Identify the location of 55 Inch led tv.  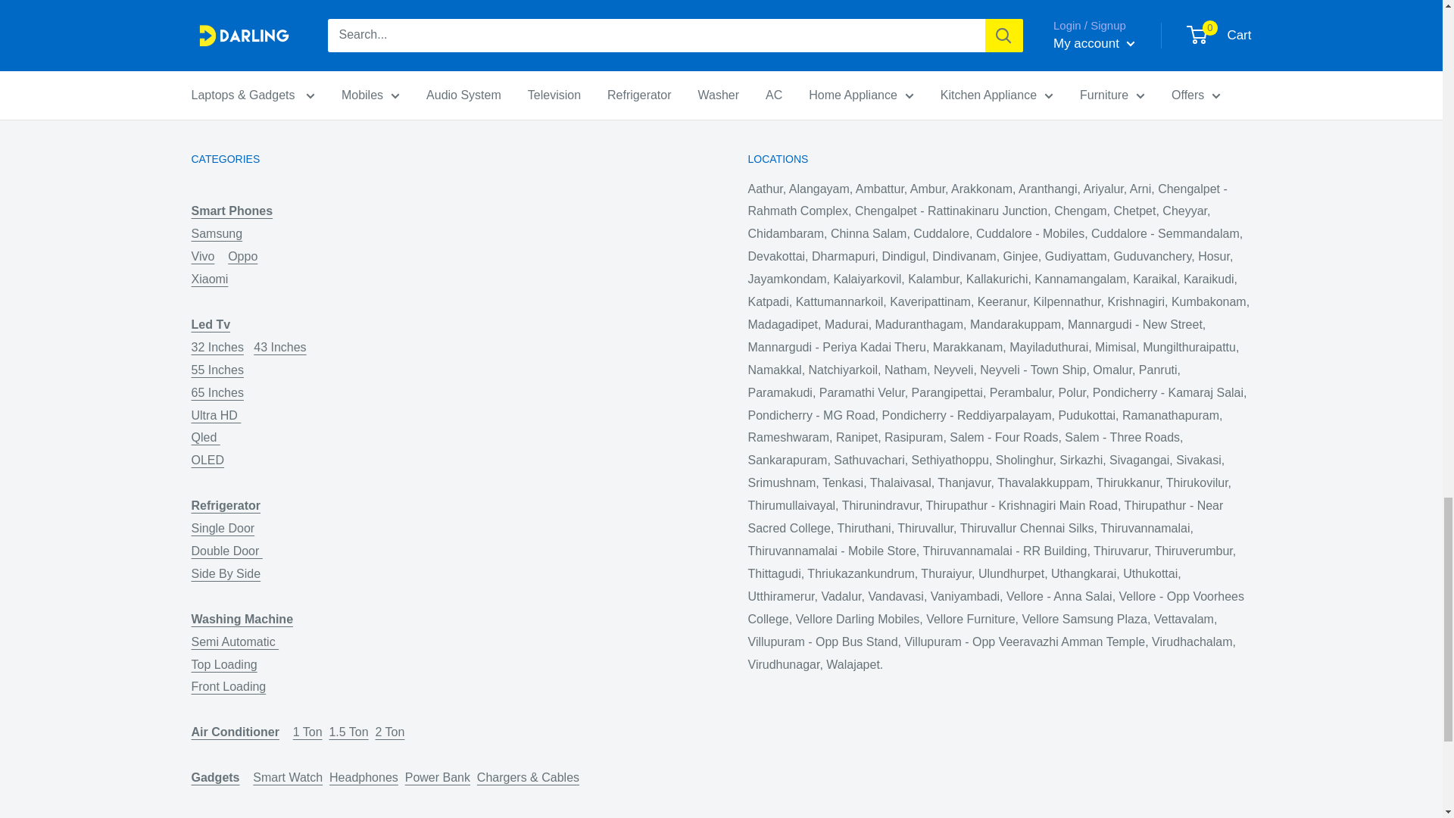
(253, 381).